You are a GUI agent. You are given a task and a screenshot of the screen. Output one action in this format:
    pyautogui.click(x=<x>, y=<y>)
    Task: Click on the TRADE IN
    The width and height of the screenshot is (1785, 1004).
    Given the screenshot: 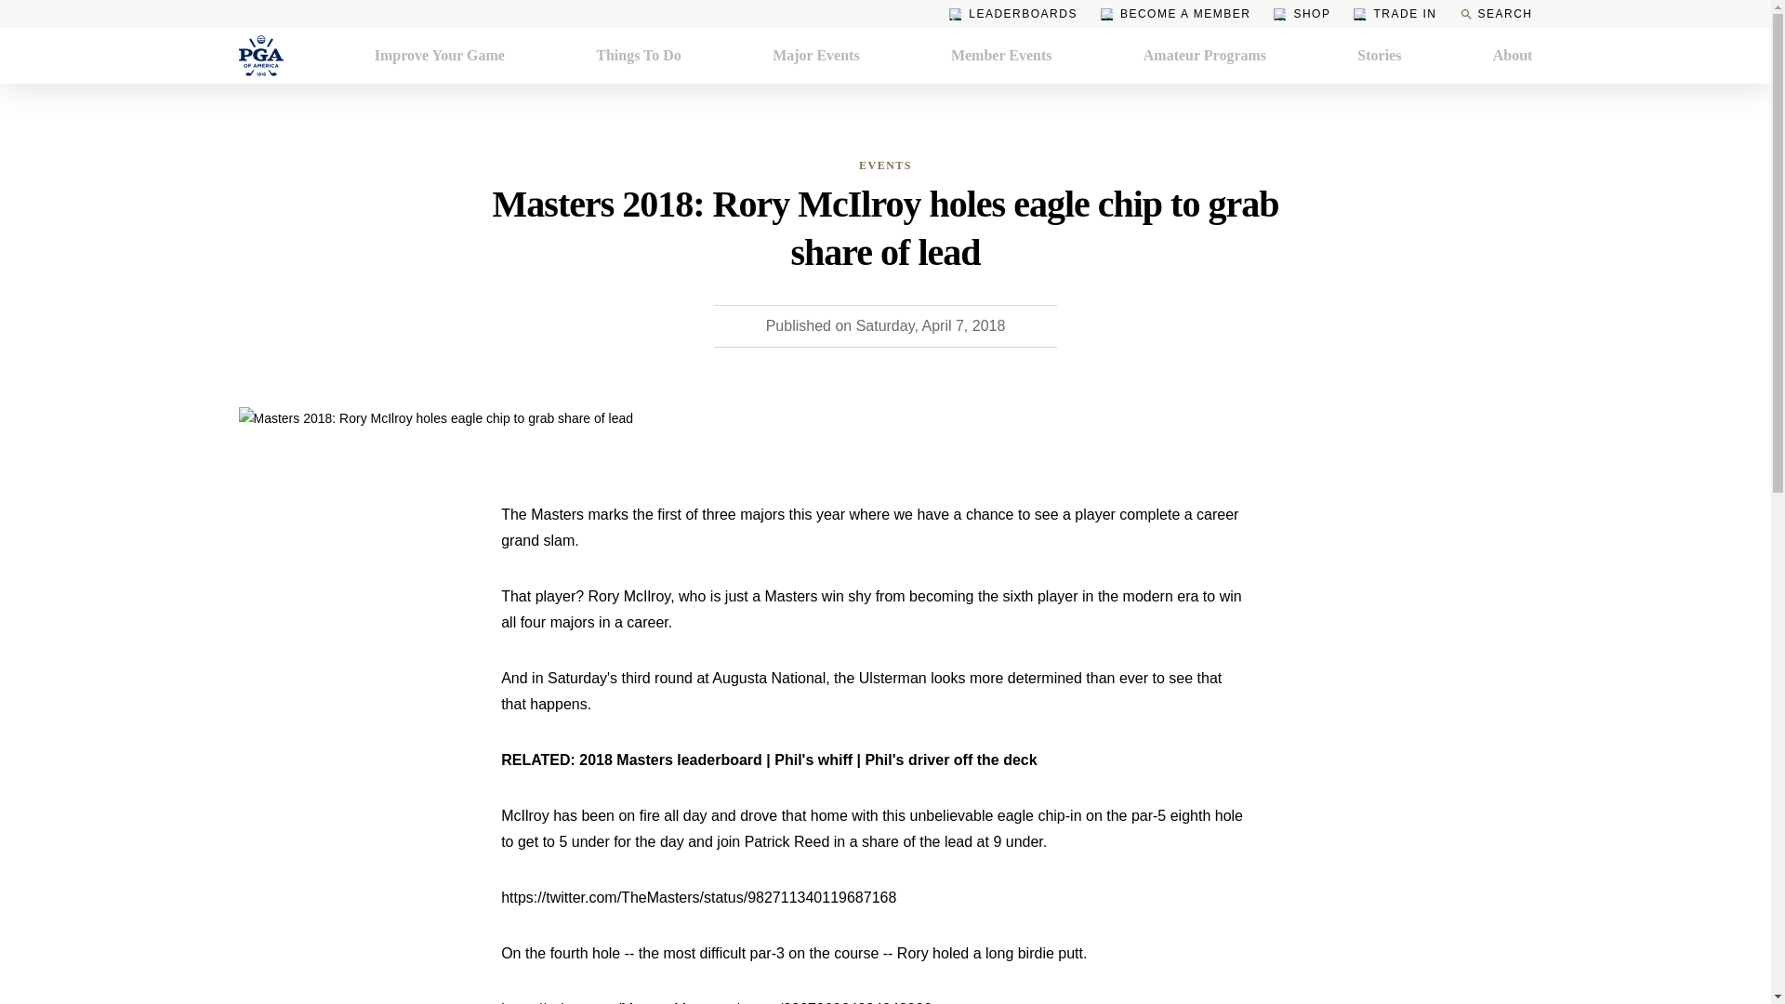 What is the action you would take?
    pyautogui.click(x=1395, y=13)
    